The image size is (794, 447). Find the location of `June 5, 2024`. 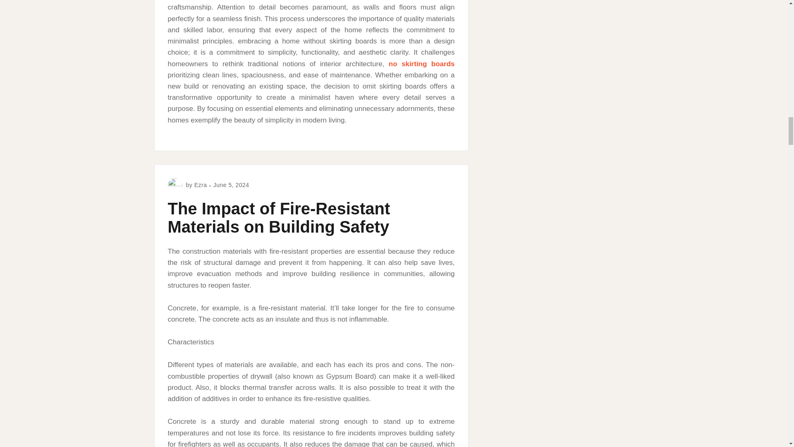

June 5, 2024 is located at coordinates (231, 185).